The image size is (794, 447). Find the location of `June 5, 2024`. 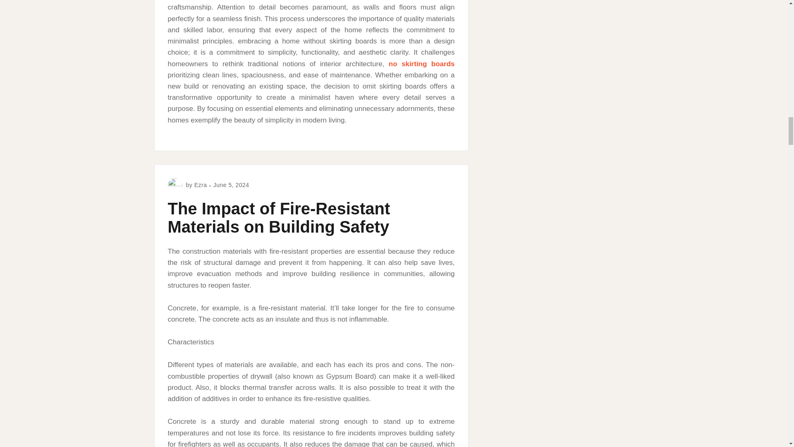

June 5, 2024 is located at coordinates (231, 185).